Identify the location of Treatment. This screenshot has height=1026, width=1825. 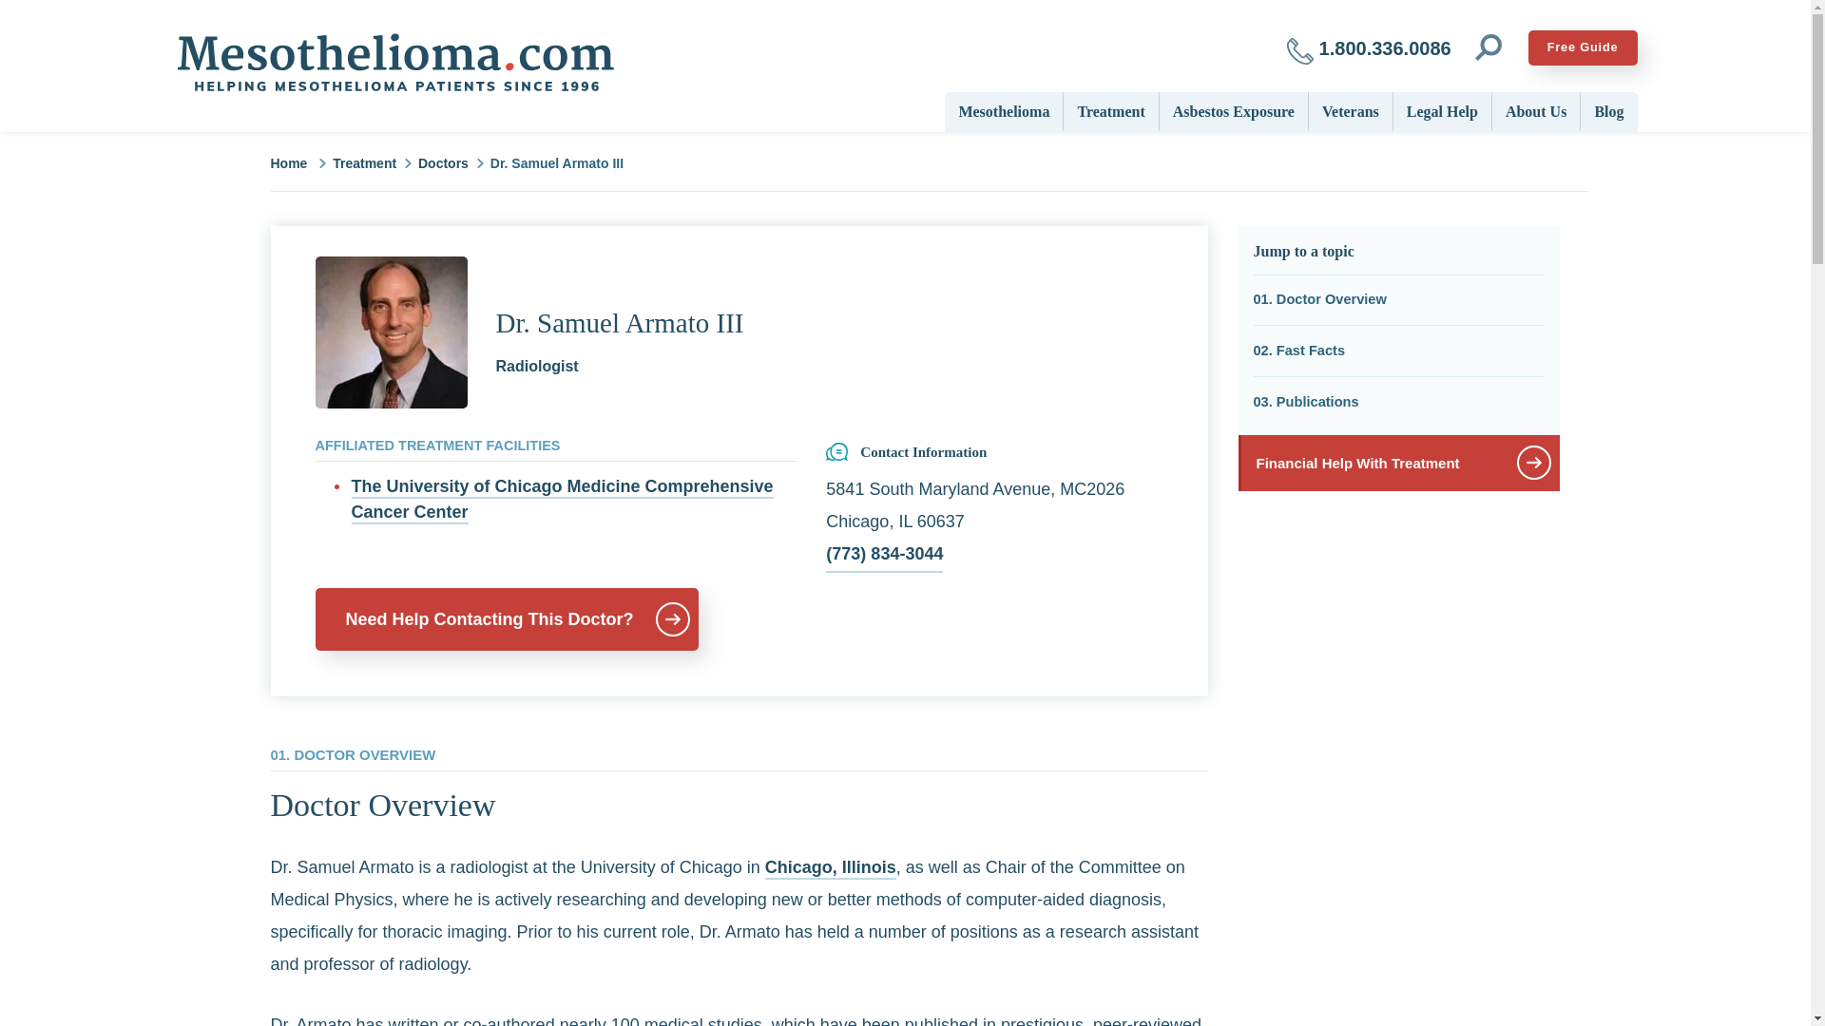
(1110, 110).